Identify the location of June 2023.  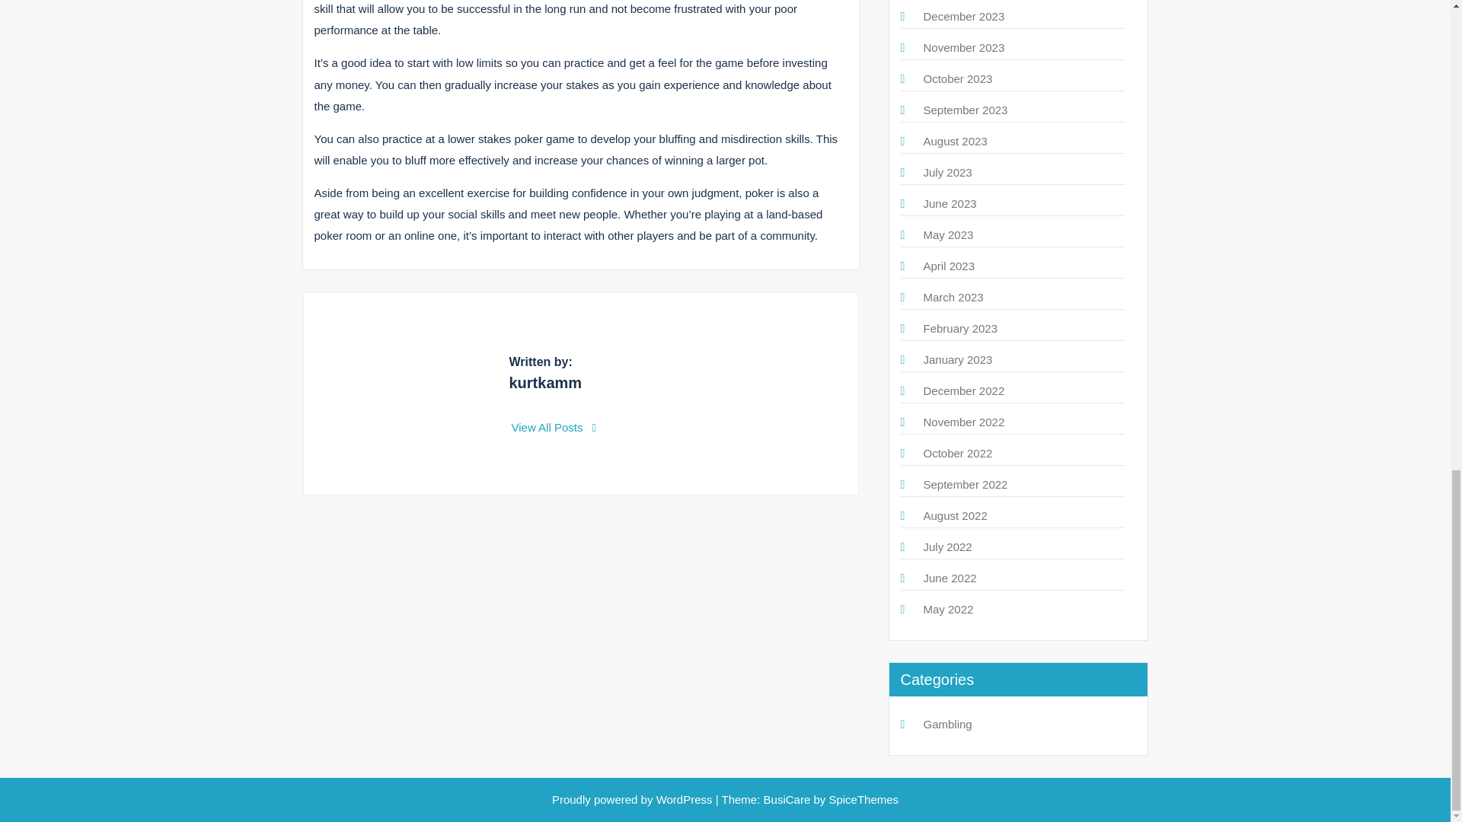
(949, 204).